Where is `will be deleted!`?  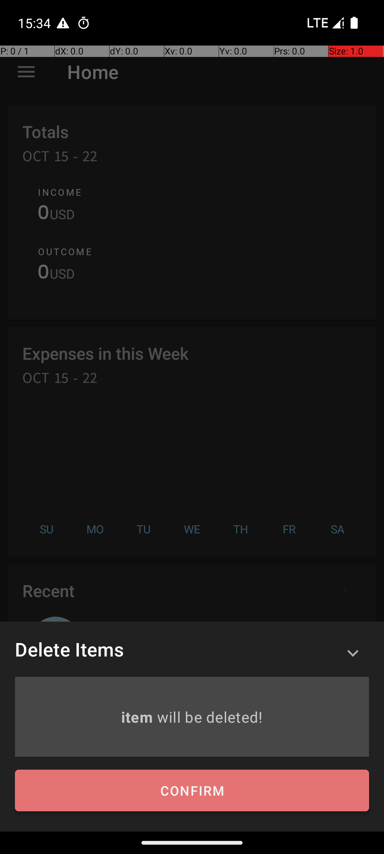
will be deleted! is located at coordinates (210, 717).